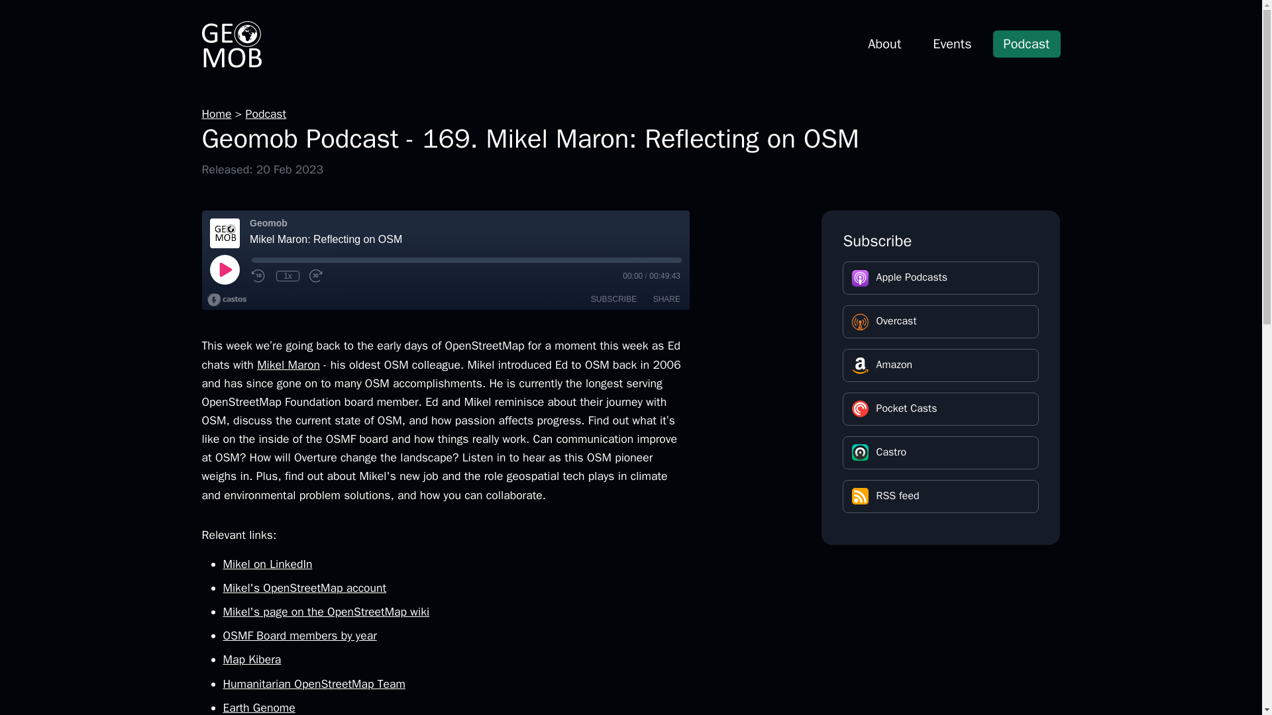 The width and height of the screenshot is (1272, 715). Describe the element at coordinates (326, 612) in the screenshot. I see `Mikel's page on the OpenStreetMap wiki` at that location.